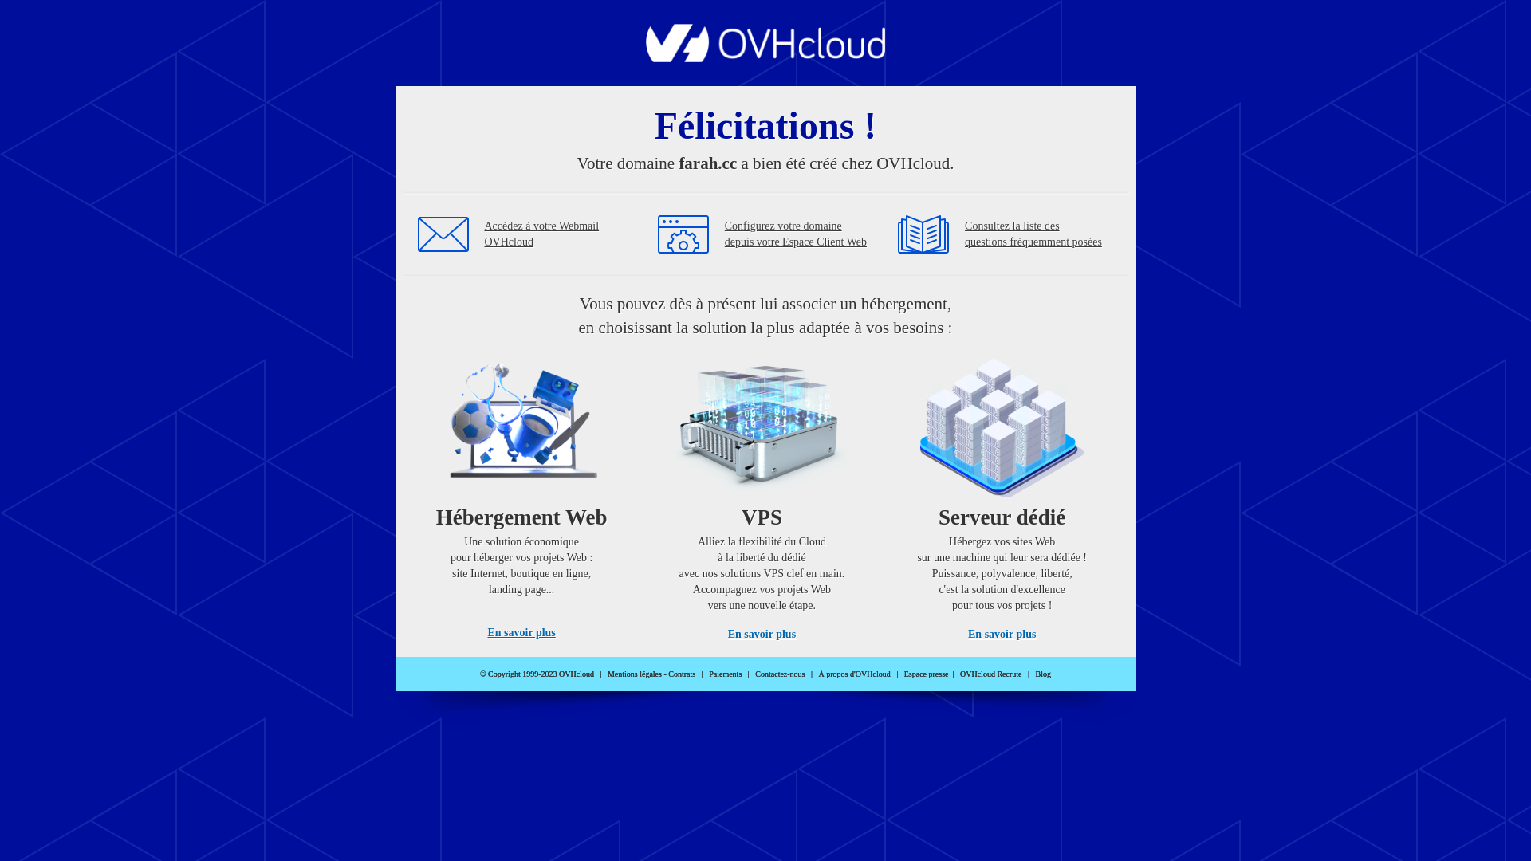 The image size is (1531, 861). Describe the element at coordinates (762, 494) in the screenshot. I see `VPS` at that location.